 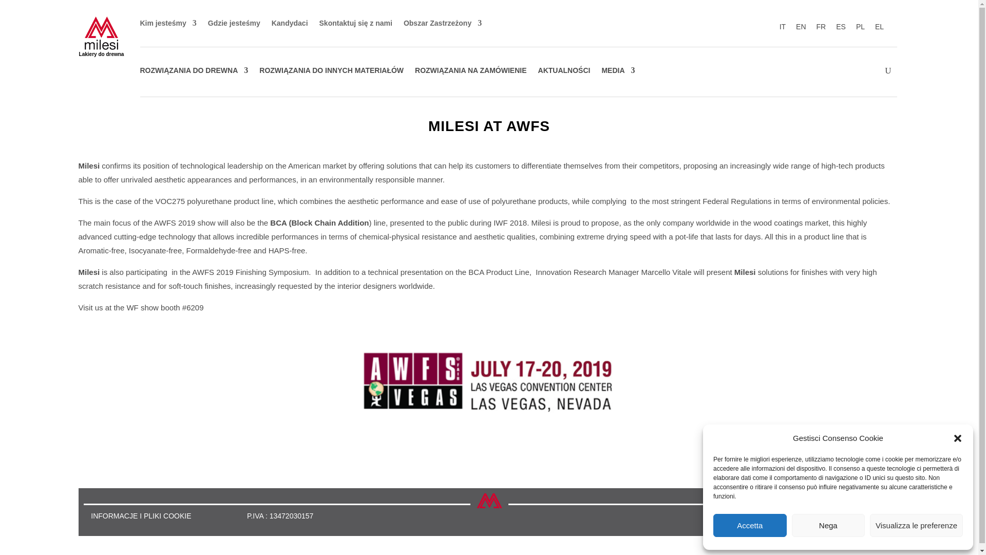 What do you see at coordinates (916, 525) in the screenshot?
I see `Visualizza le preferenze` at bounding box center [916, 525].